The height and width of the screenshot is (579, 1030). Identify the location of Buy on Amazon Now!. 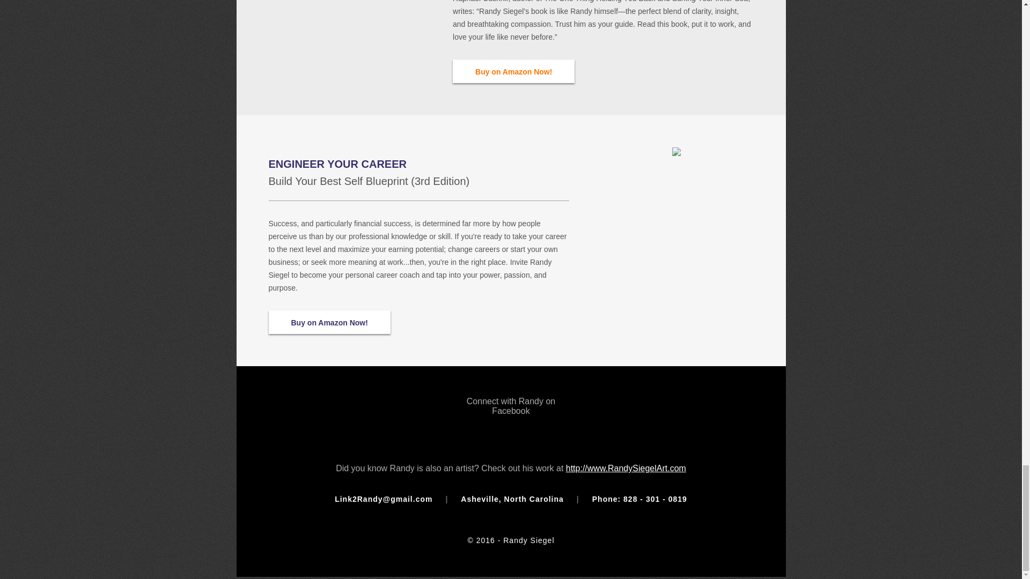
(329, 322).